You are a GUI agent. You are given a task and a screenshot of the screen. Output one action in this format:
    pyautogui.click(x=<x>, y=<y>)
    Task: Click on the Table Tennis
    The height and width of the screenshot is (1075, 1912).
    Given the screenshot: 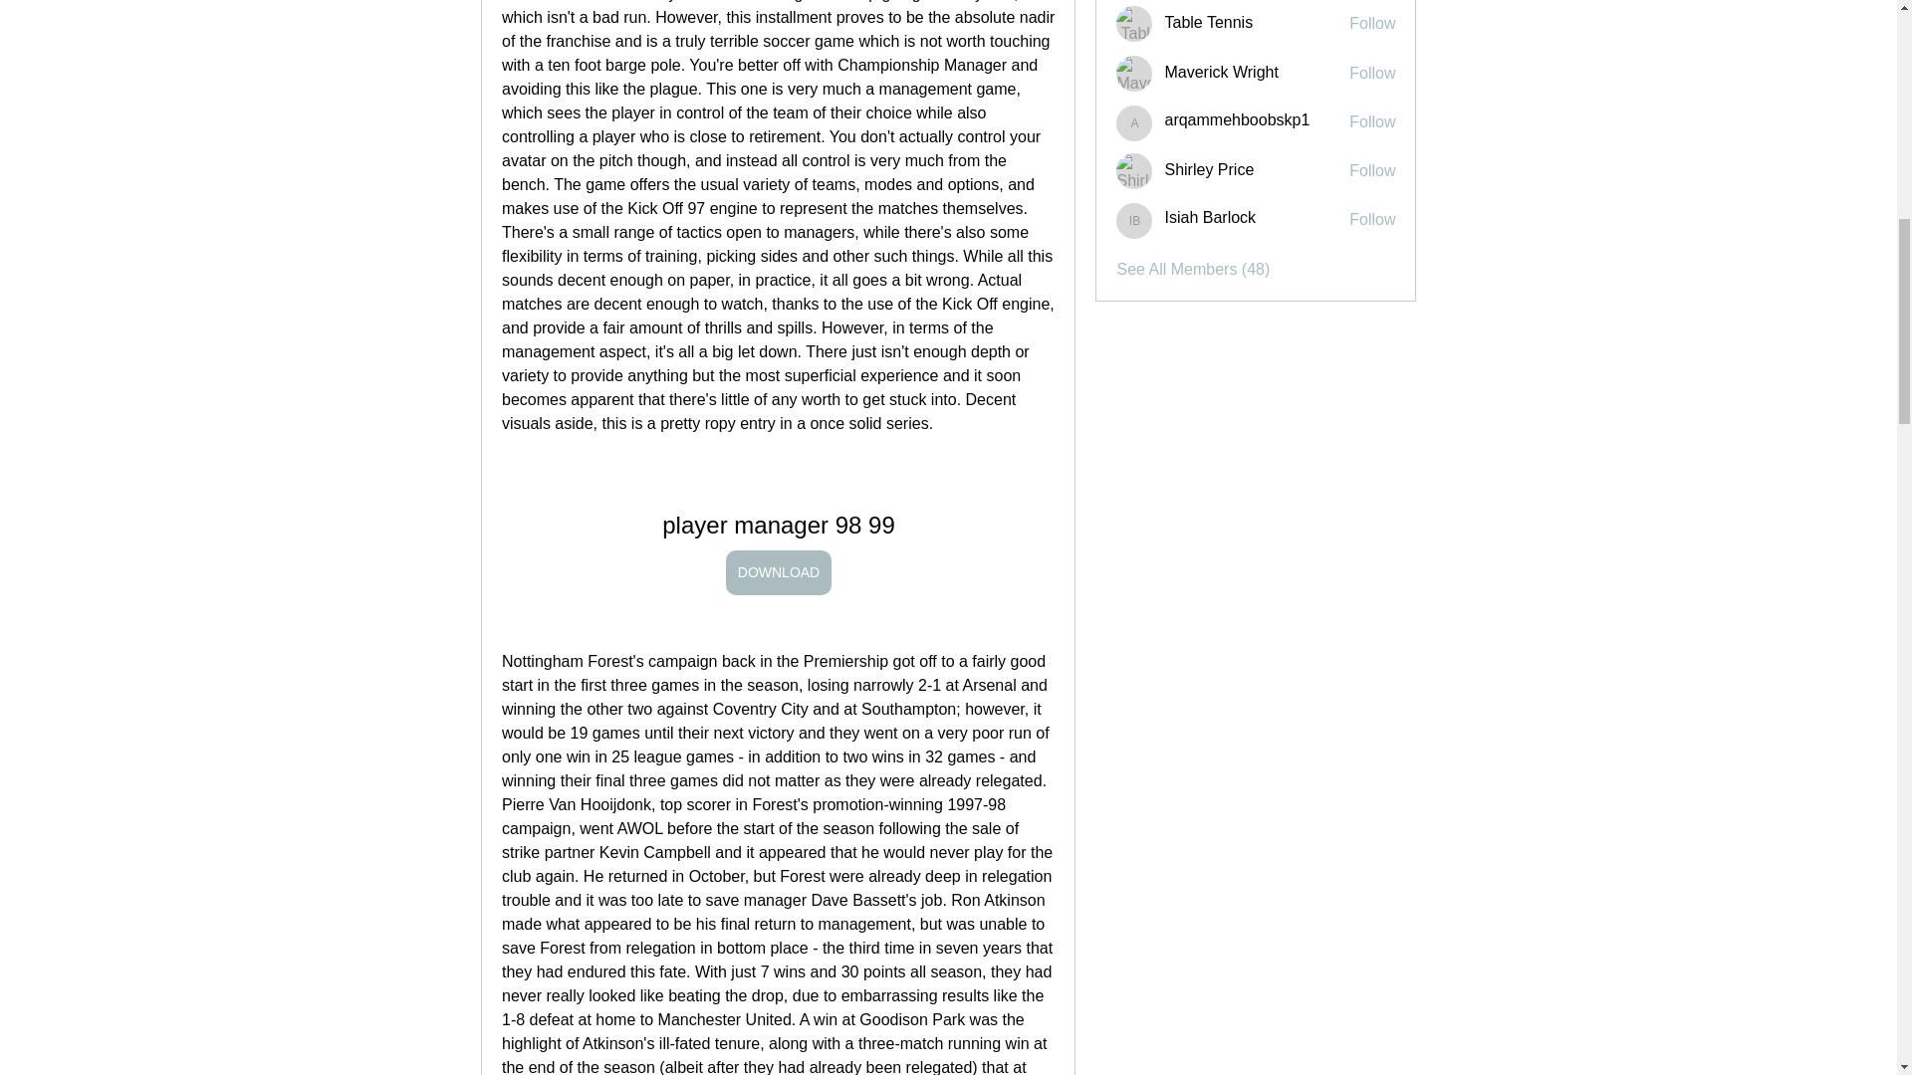 What is the action you would take?
    pyautogui.click(x=1208, y=22)
    